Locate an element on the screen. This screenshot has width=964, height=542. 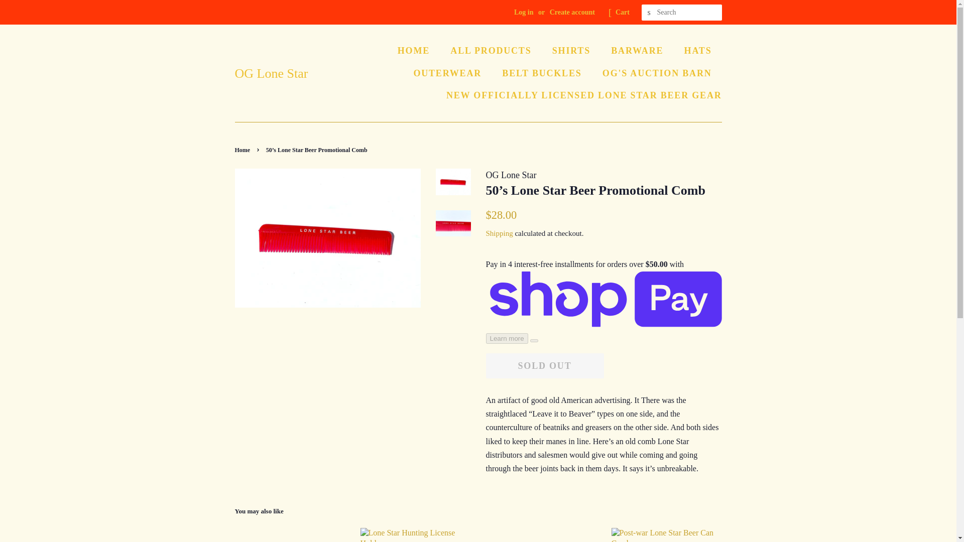
Cart is located at coordinates (623, 12).